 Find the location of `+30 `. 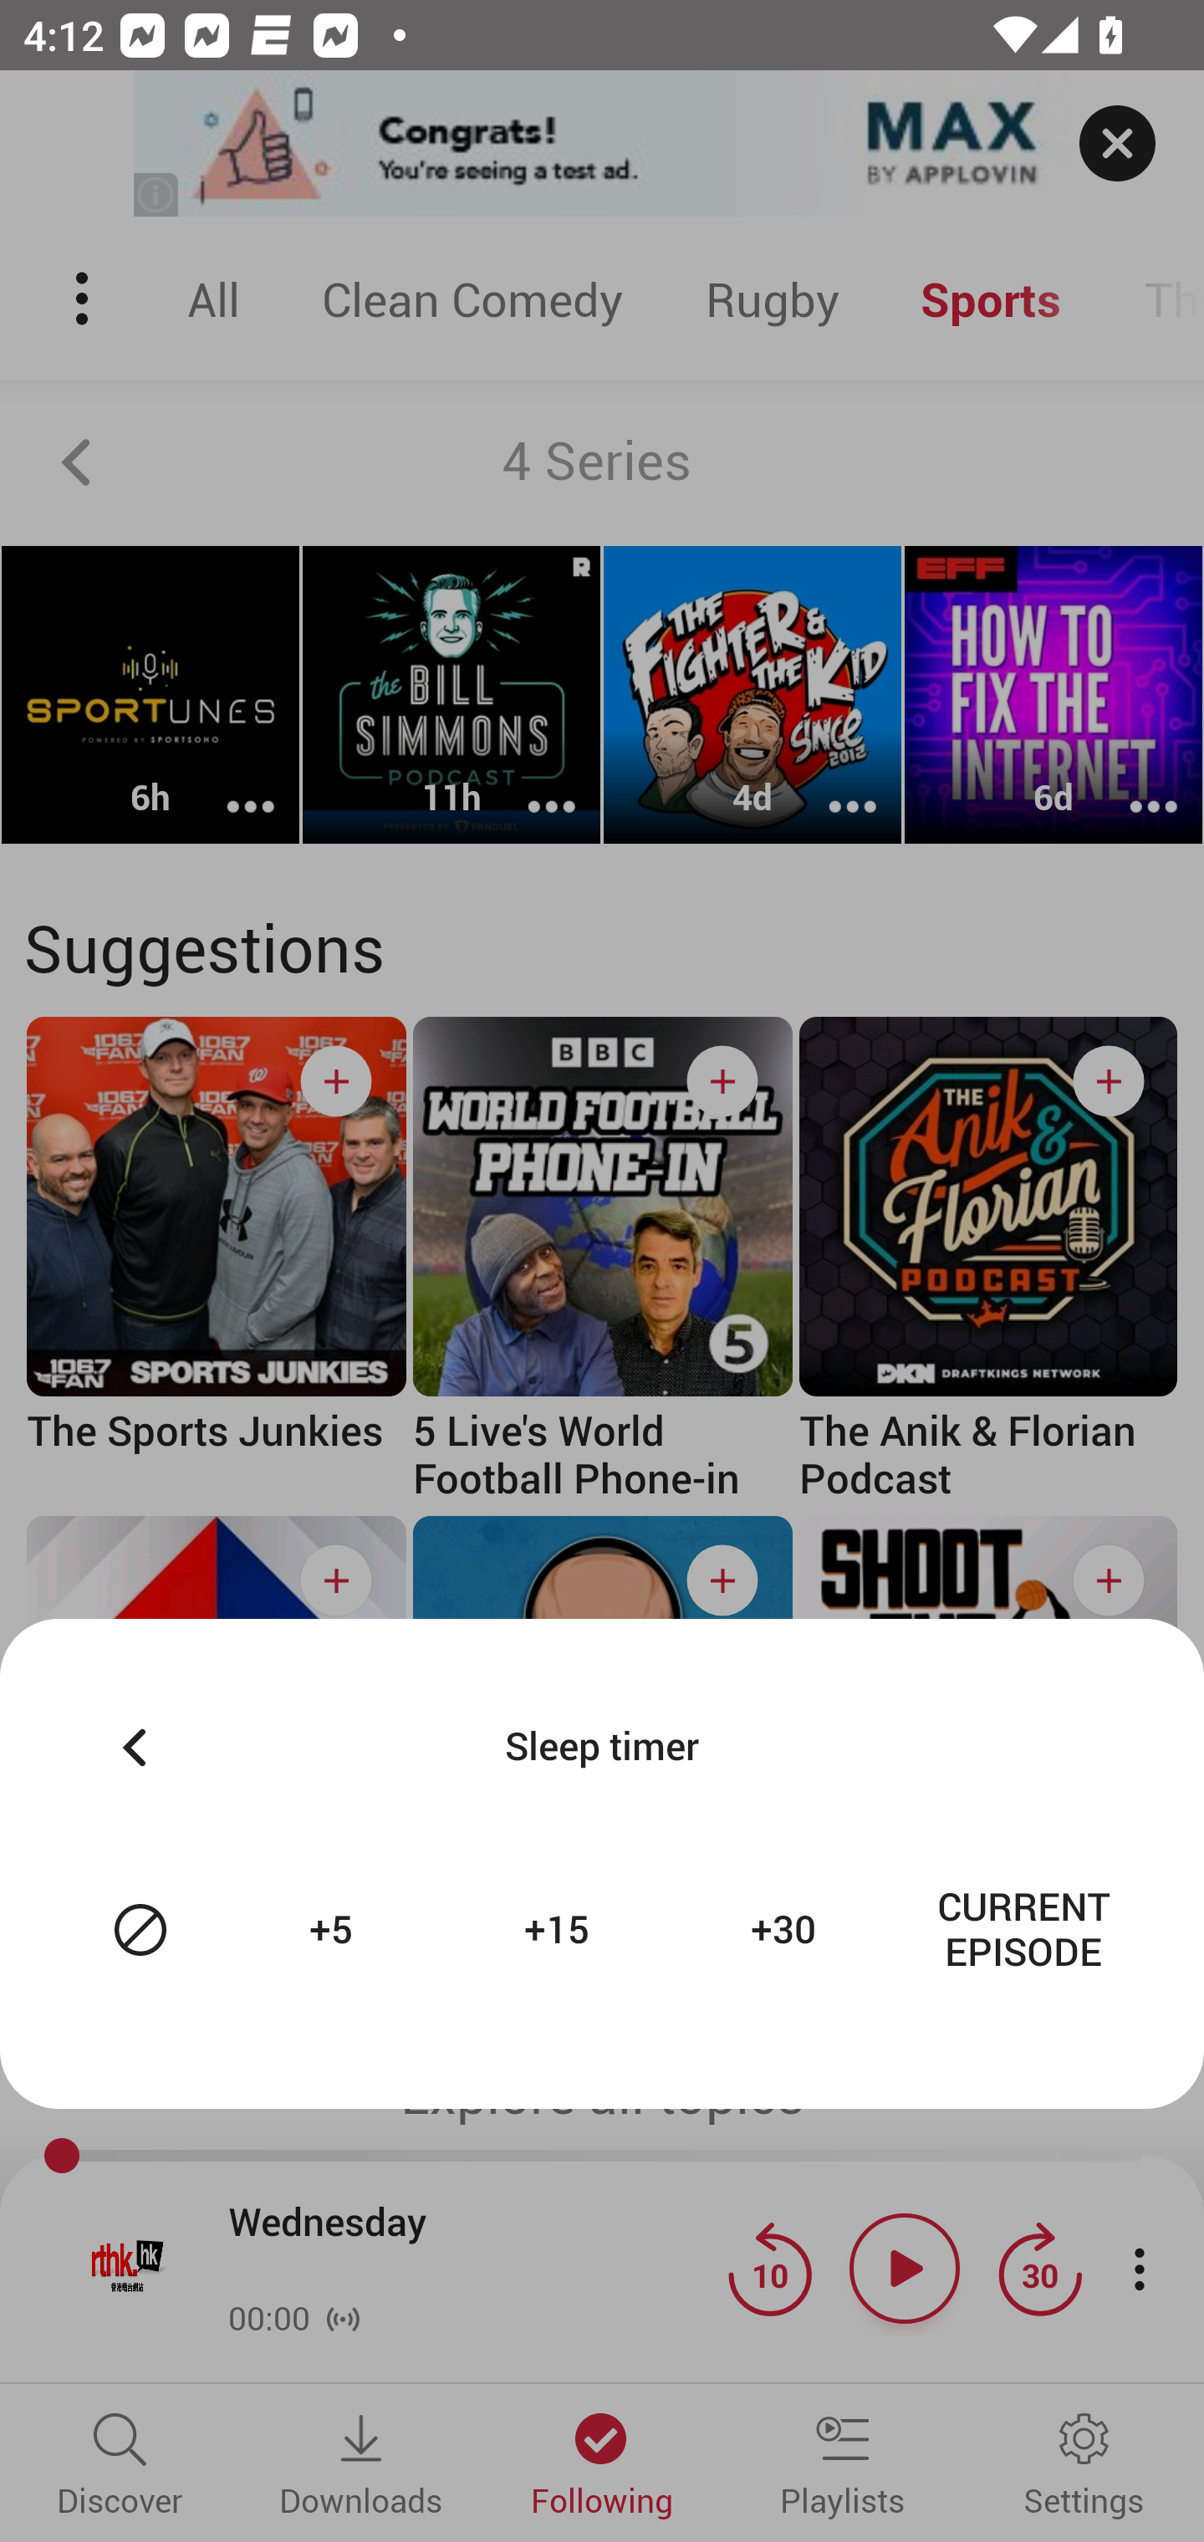

+30  is located at coordinates (788, 1930).